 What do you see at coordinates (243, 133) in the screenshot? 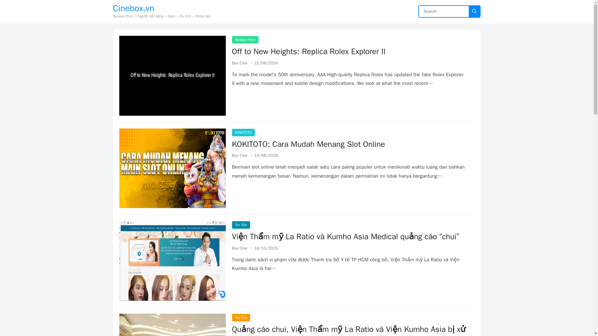
I see `KOKITOTO` at bounding box center [243, 133].